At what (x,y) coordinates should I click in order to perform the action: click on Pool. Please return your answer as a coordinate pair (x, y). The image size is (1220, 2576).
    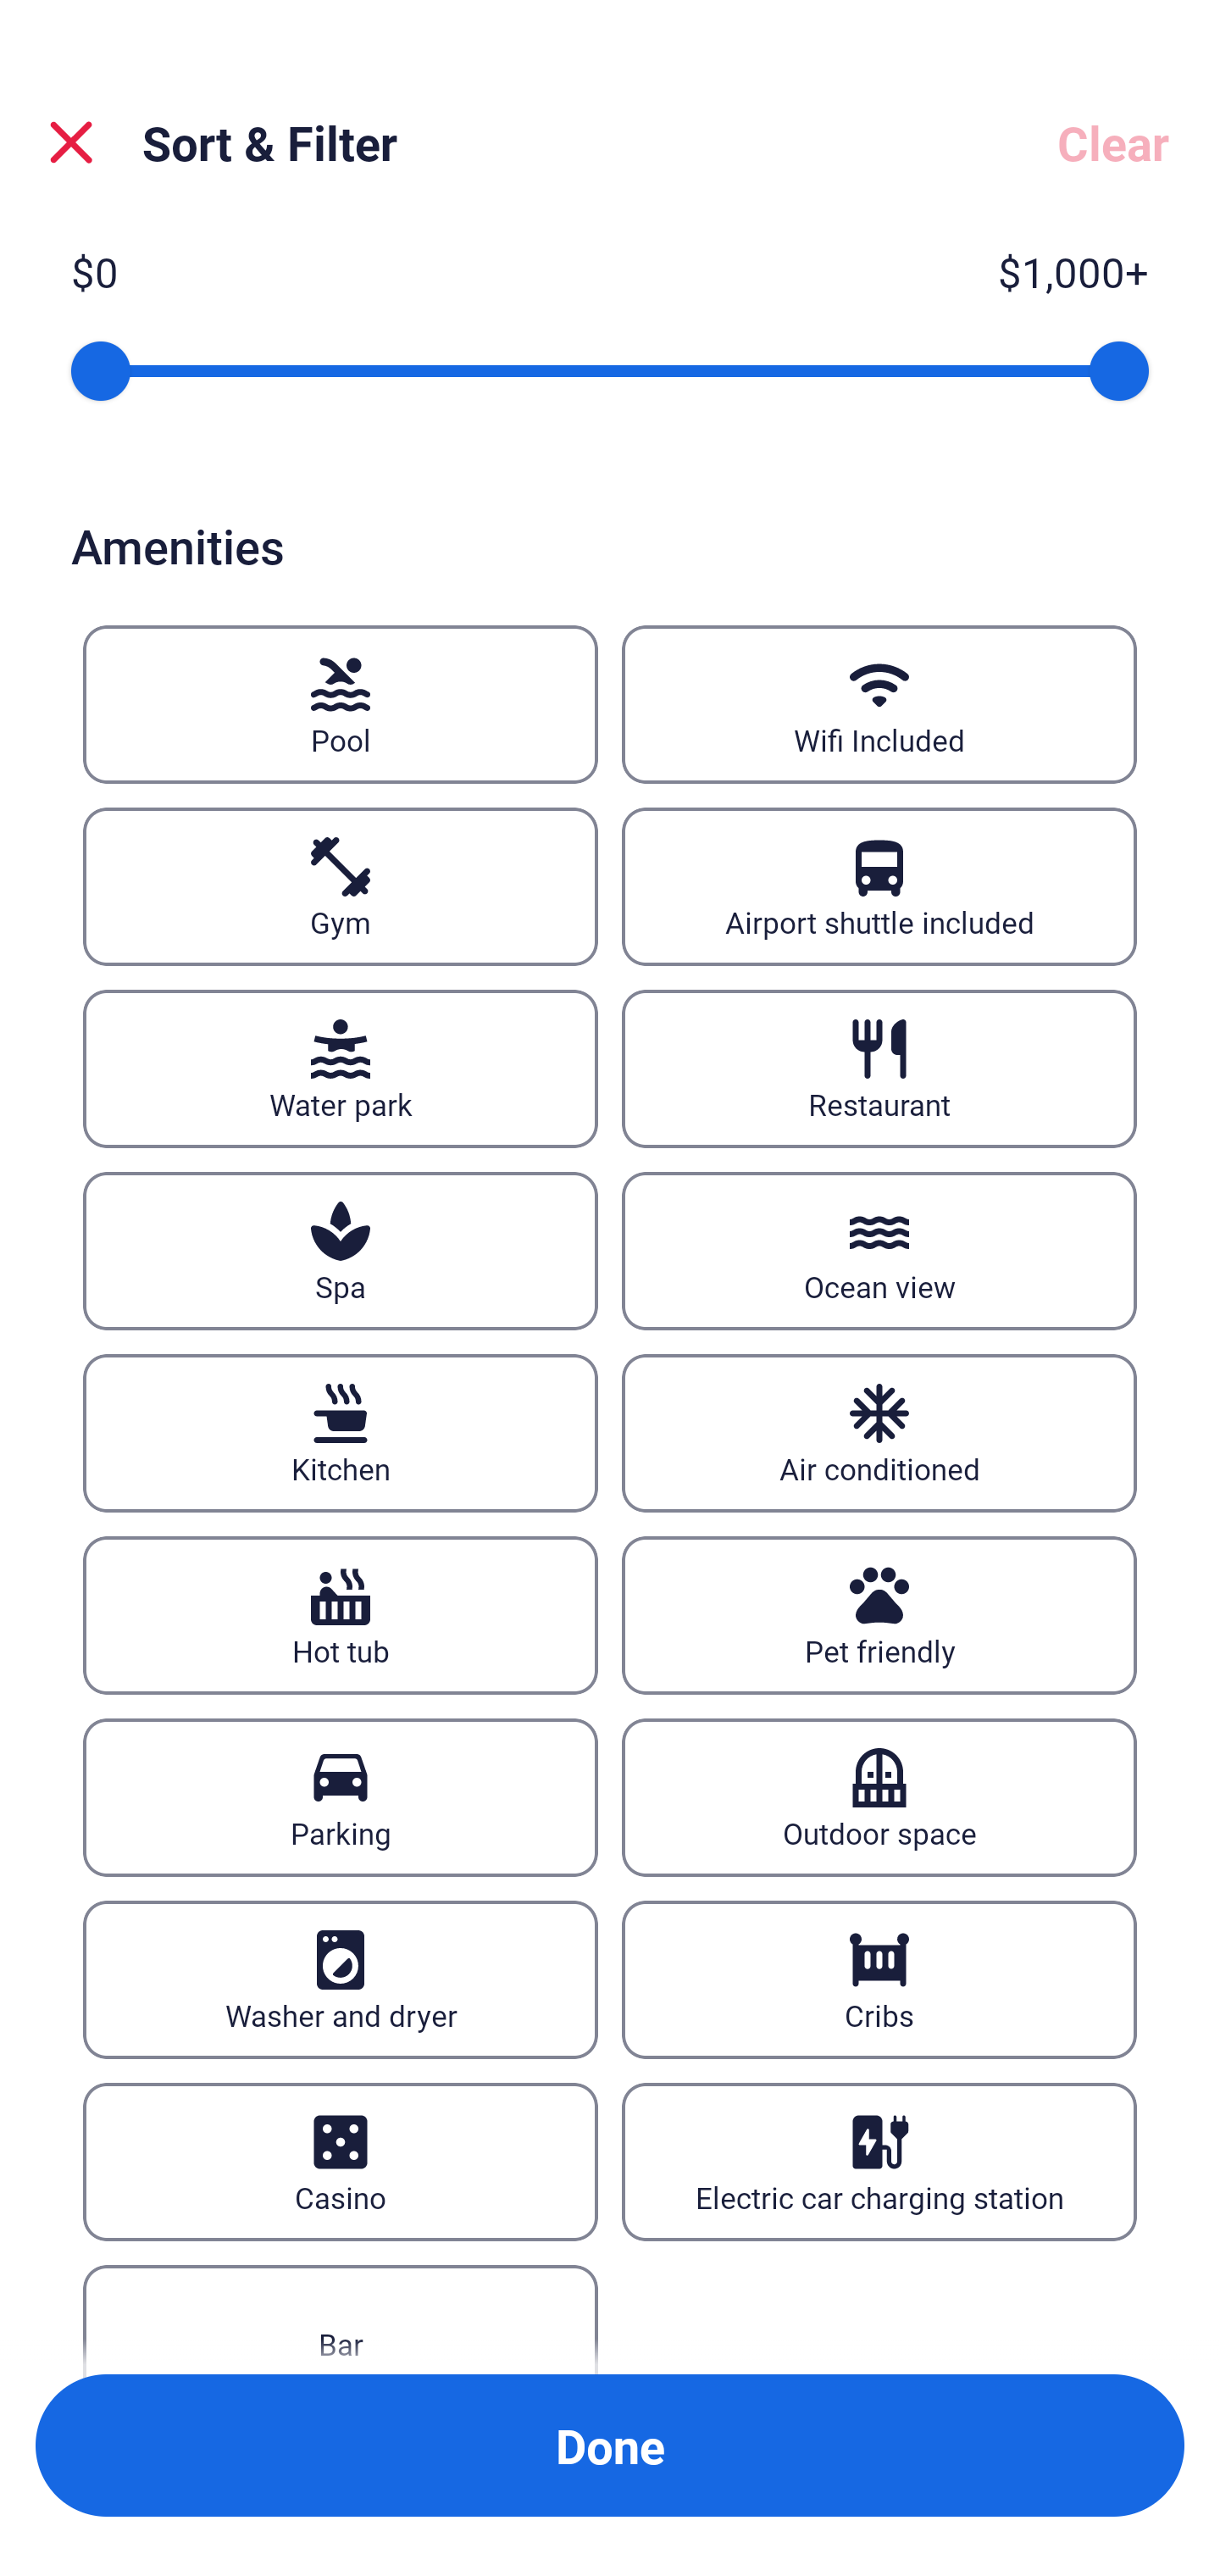
    Looking at the image, I should click on (340, 704).